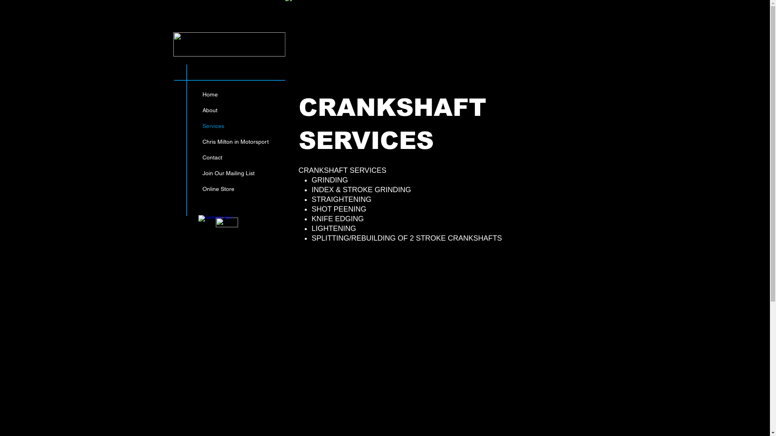 This screenshot has height=436, width=776. Describe the element at coordinates (235, 174) in the screenshot. I see `Join Our Mailing List` at that location.